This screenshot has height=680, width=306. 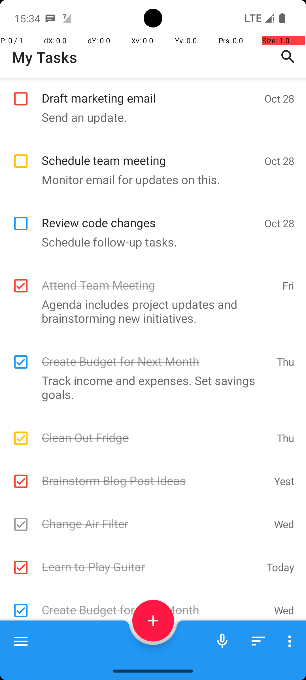 What do you see at coordinates (150, 92) in the screenshot?
I see `Draft marketing email` at bounding box center [150, 92].